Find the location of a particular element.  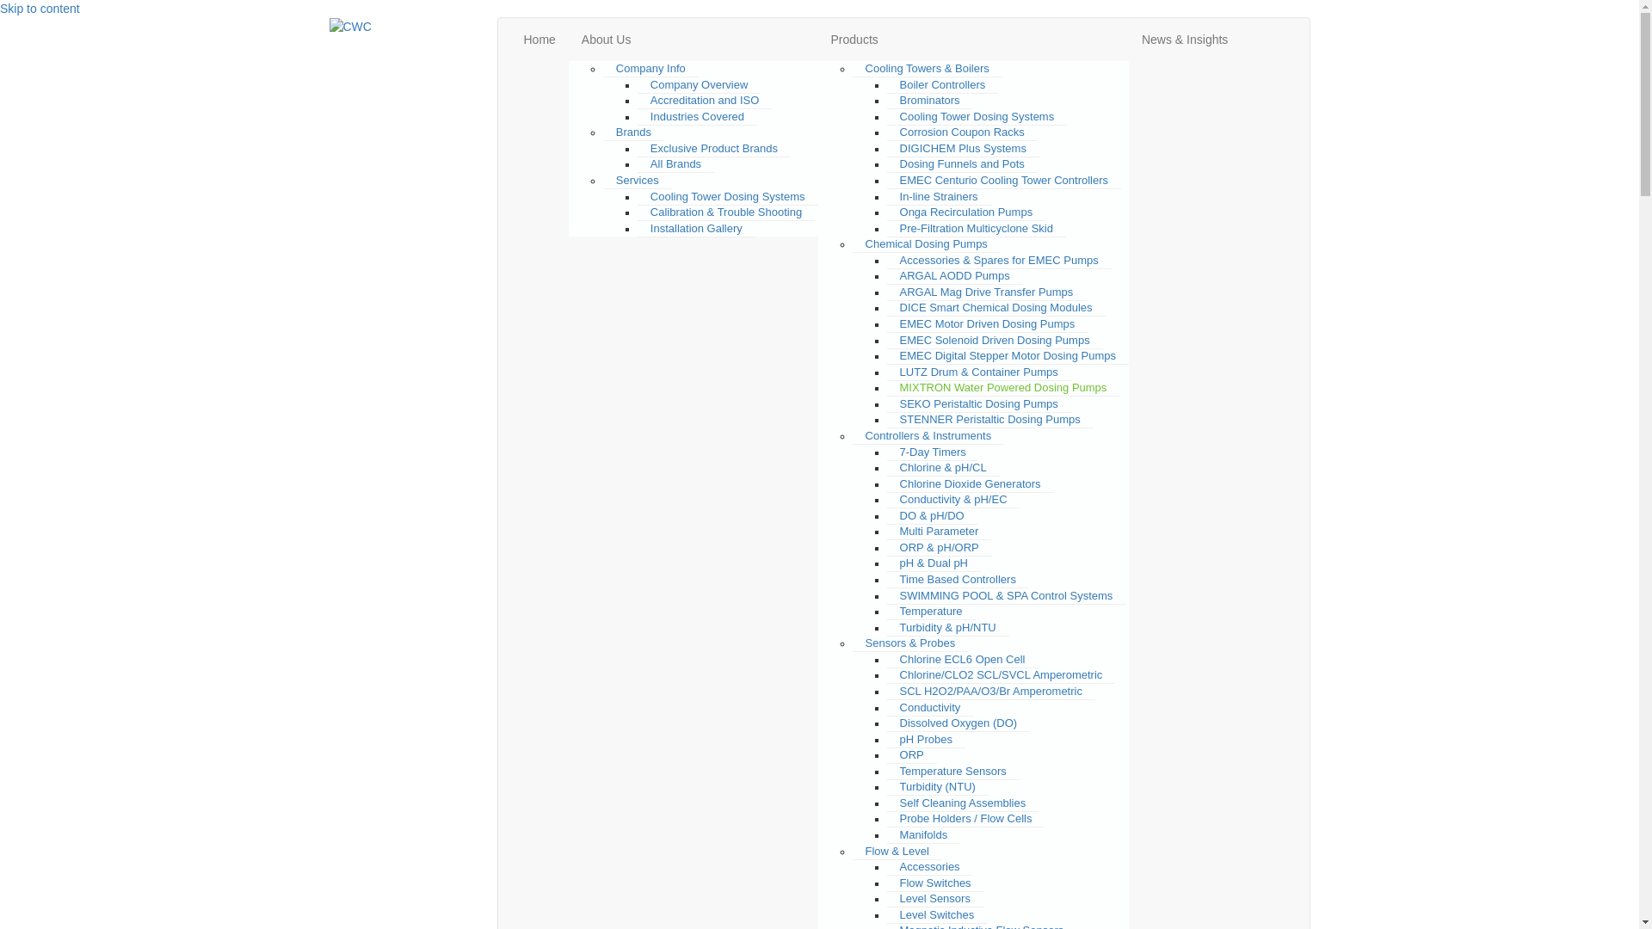

Brominators is located at coordinates (930, 101).